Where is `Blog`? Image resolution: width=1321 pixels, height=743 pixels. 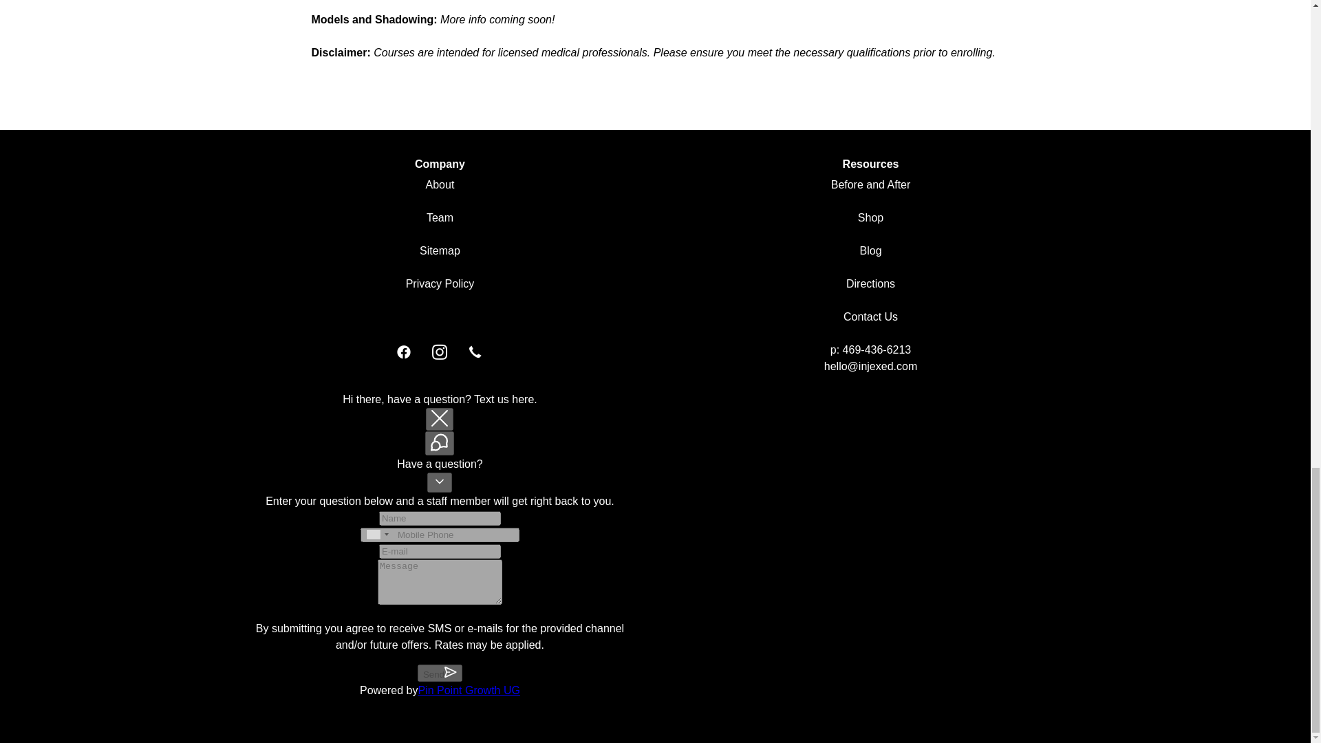 Blog is located at coordinates (871, 250).